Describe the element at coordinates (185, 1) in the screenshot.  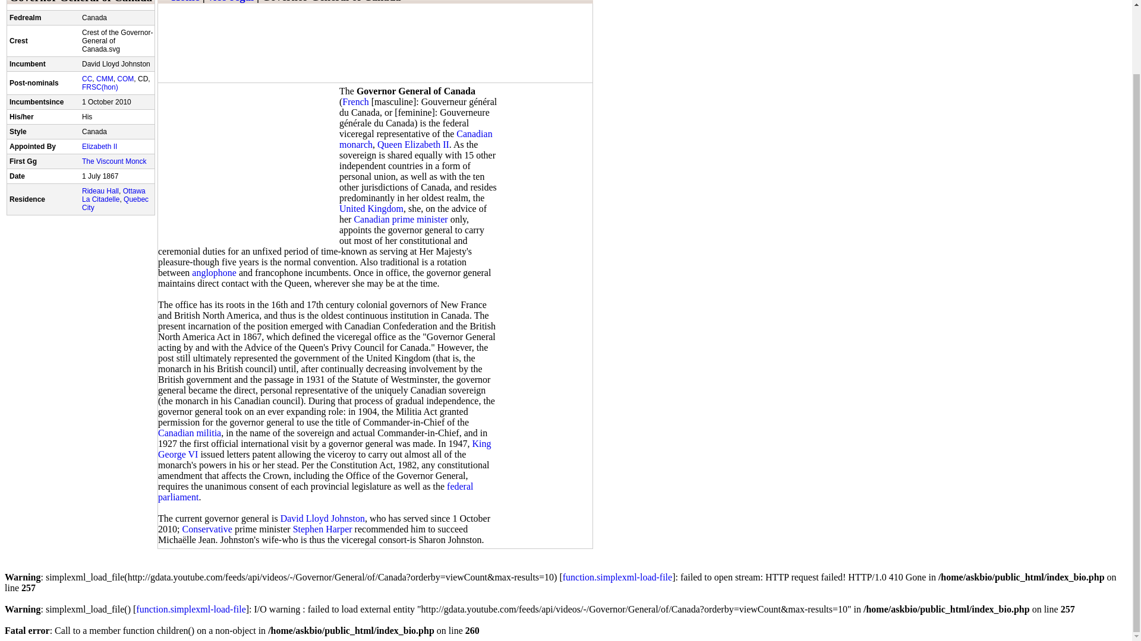
I see `Home` at that location.